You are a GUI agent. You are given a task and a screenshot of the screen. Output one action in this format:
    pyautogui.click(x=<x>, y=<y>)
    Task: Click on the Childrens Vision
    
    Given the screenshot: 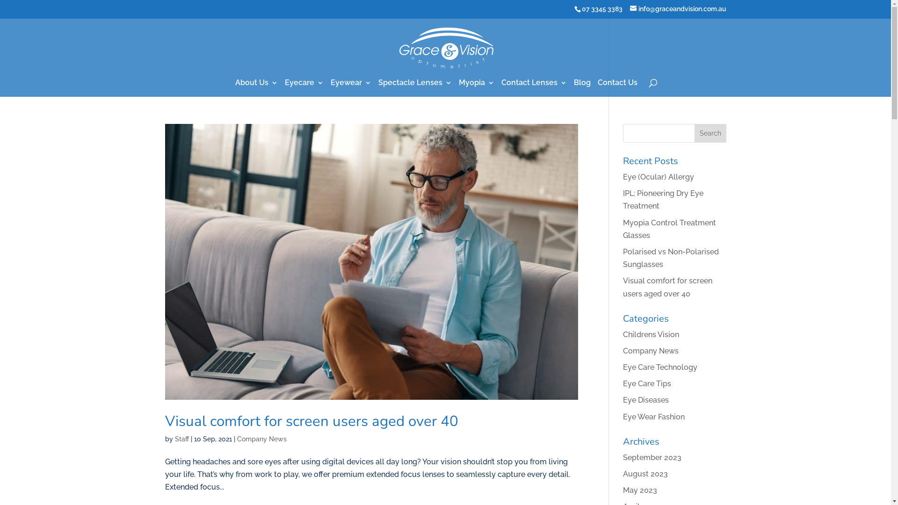 What is the action you would take?
    pyautogui.click(x=651, y=335)
    